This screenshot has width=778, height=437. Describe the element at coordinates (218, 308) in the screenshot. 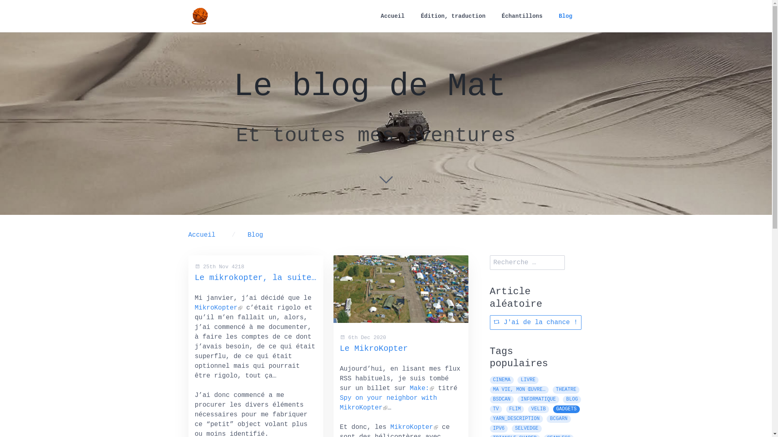

I see `MikroKopter` at that location.